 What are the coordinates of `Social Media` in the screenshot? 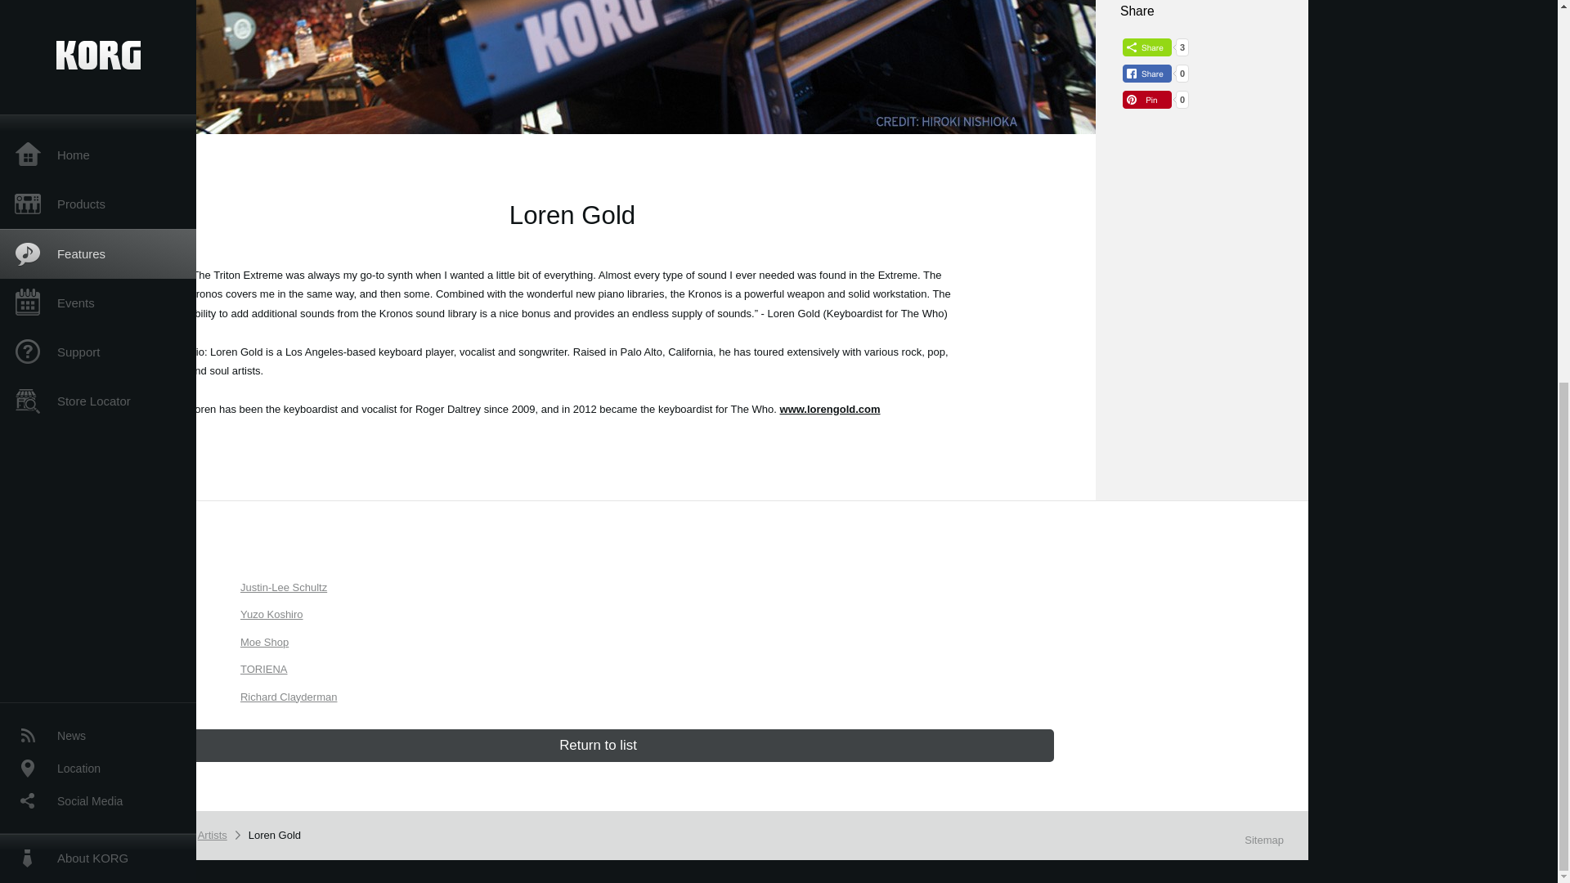 It's located at (98, 130).